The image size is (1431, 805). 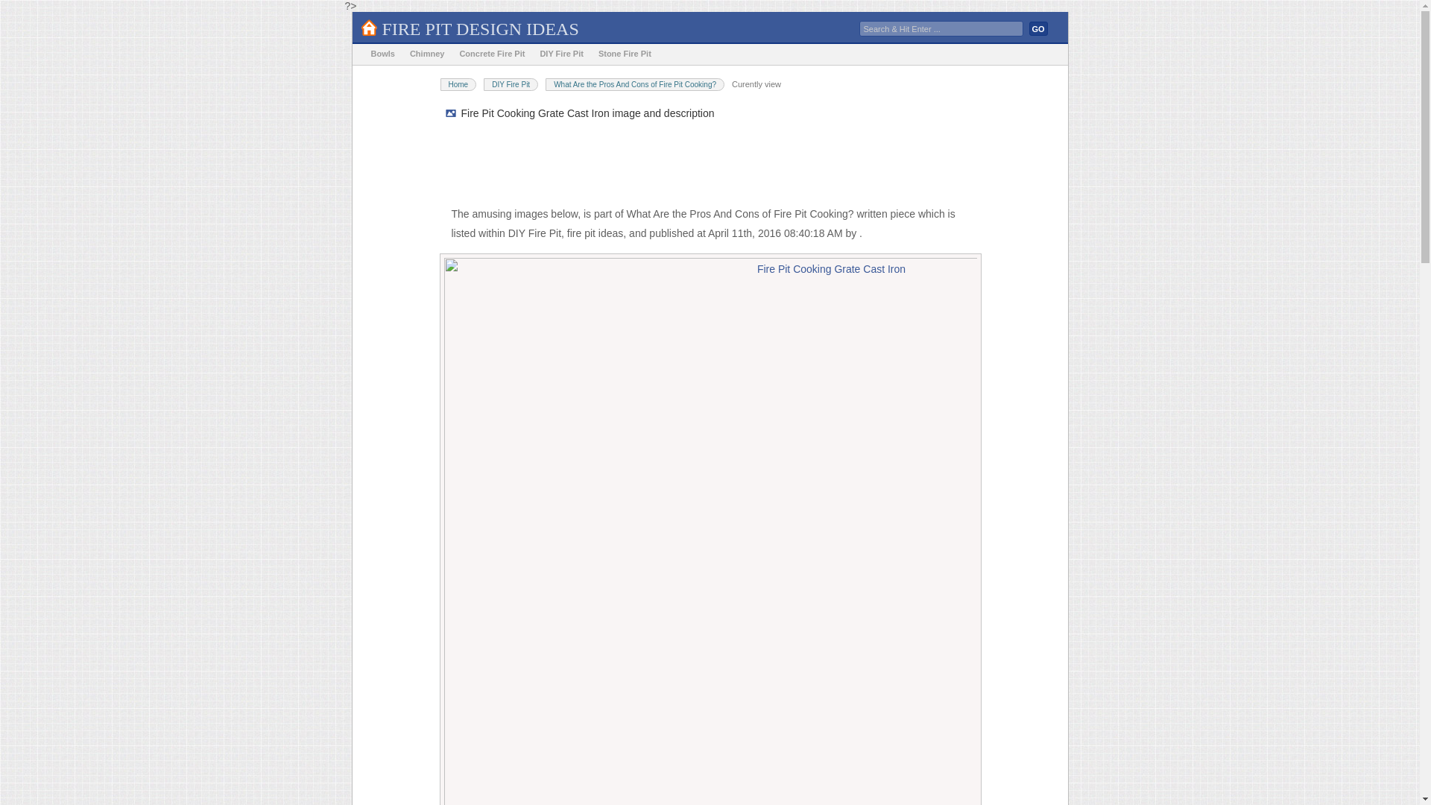 What do you see at coordinates (458, 84) in the screenshot?
I see `Home` at bounding box center [458, 84].